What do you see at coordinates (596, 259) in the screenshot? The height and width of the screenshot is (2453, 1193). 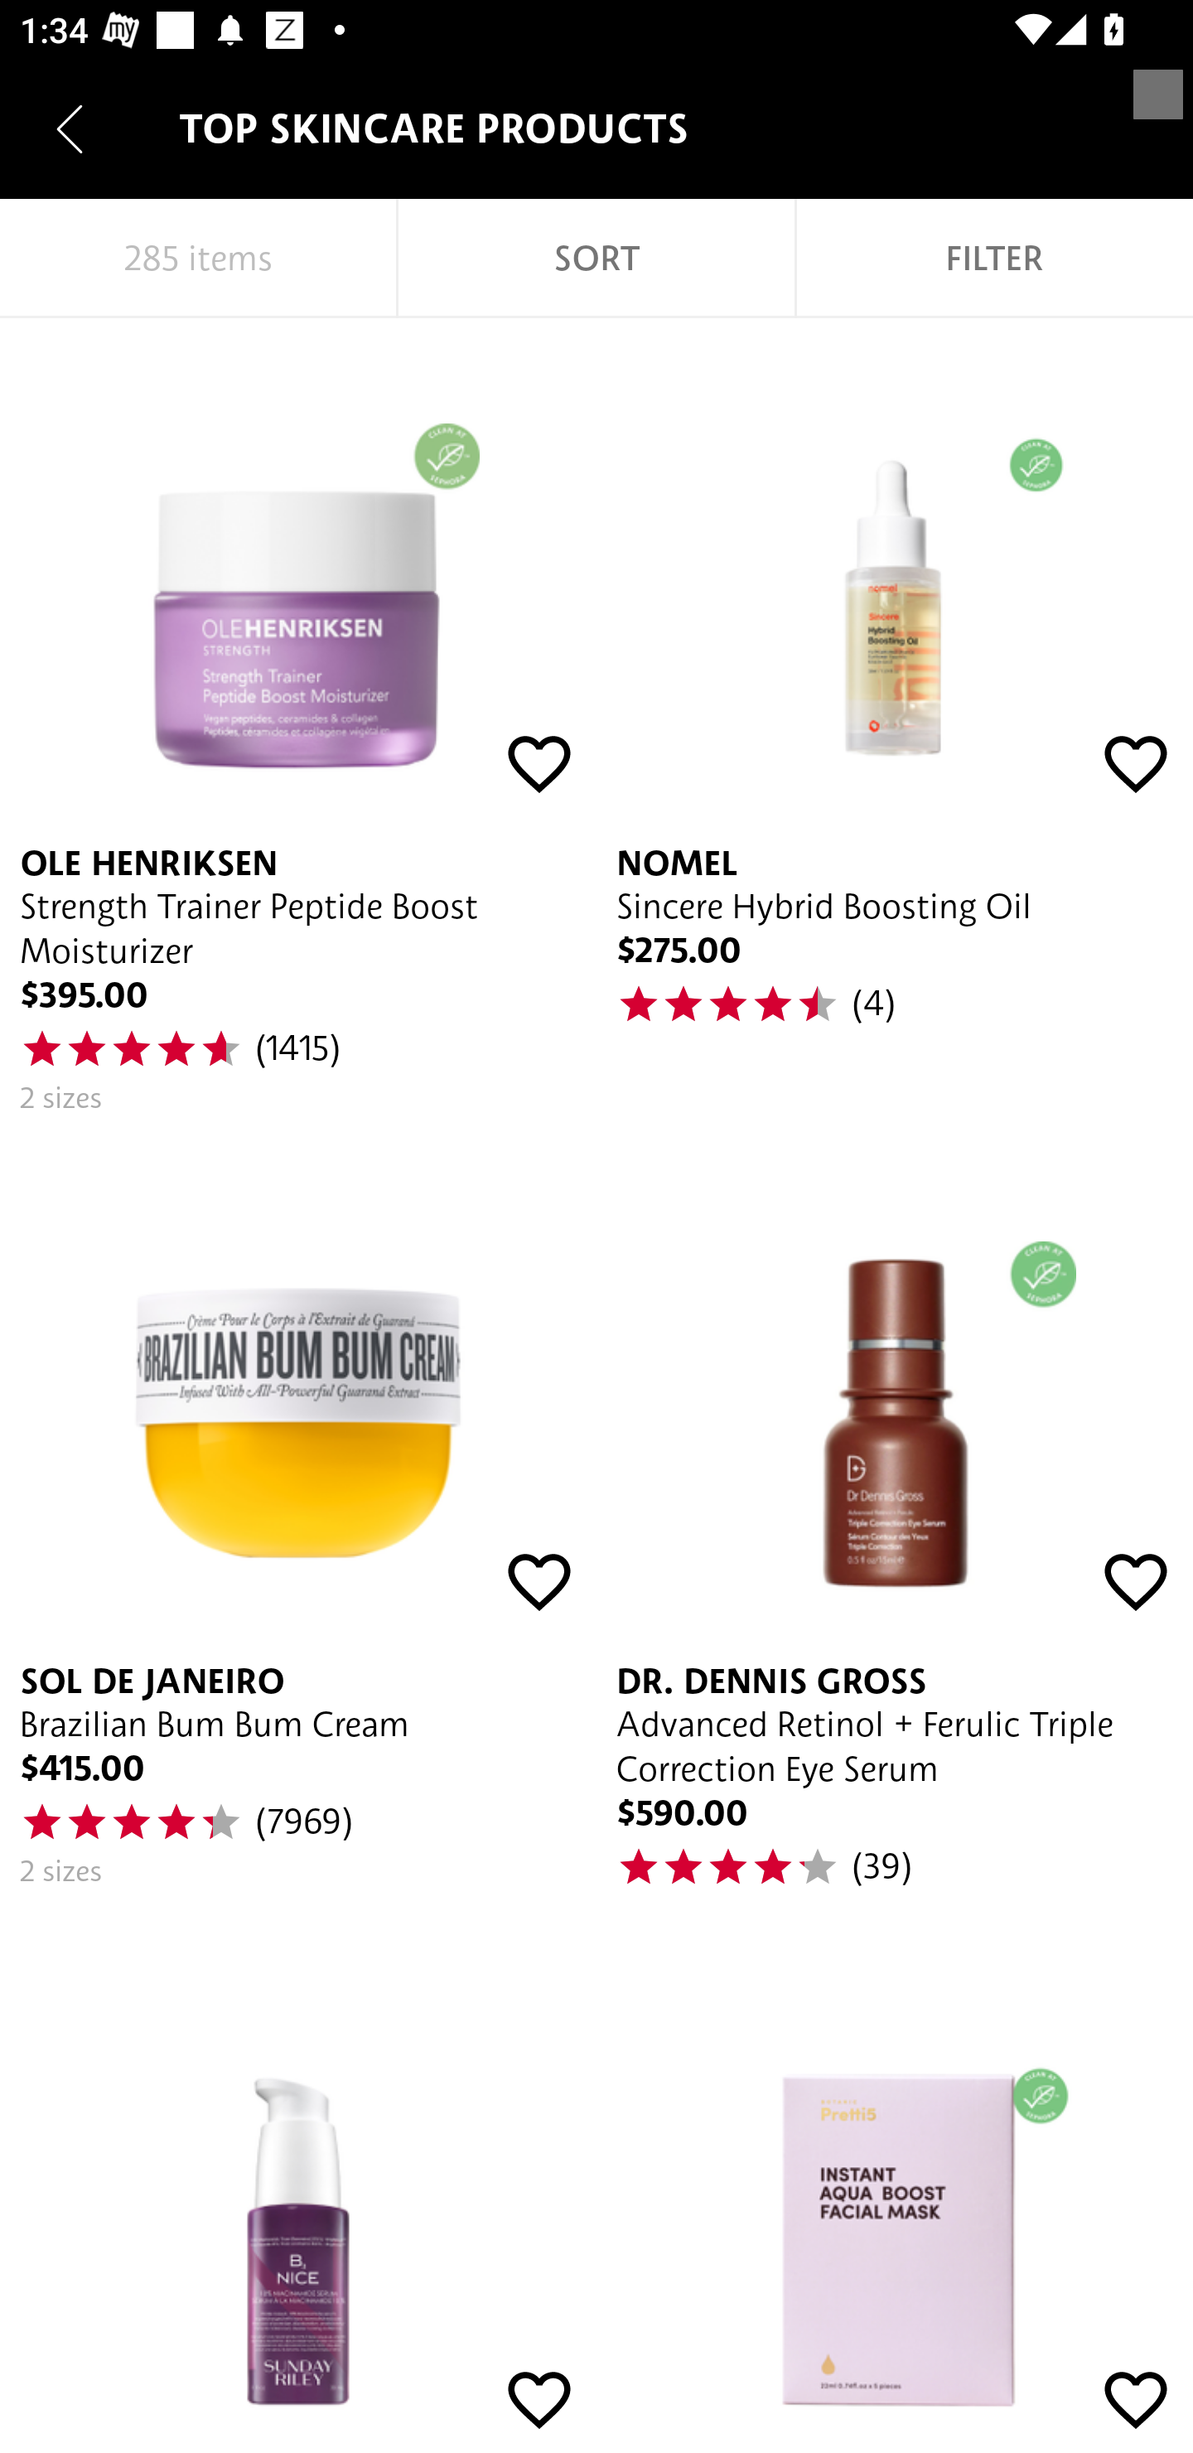 I see `SORT` at bounding box center [596, 259].